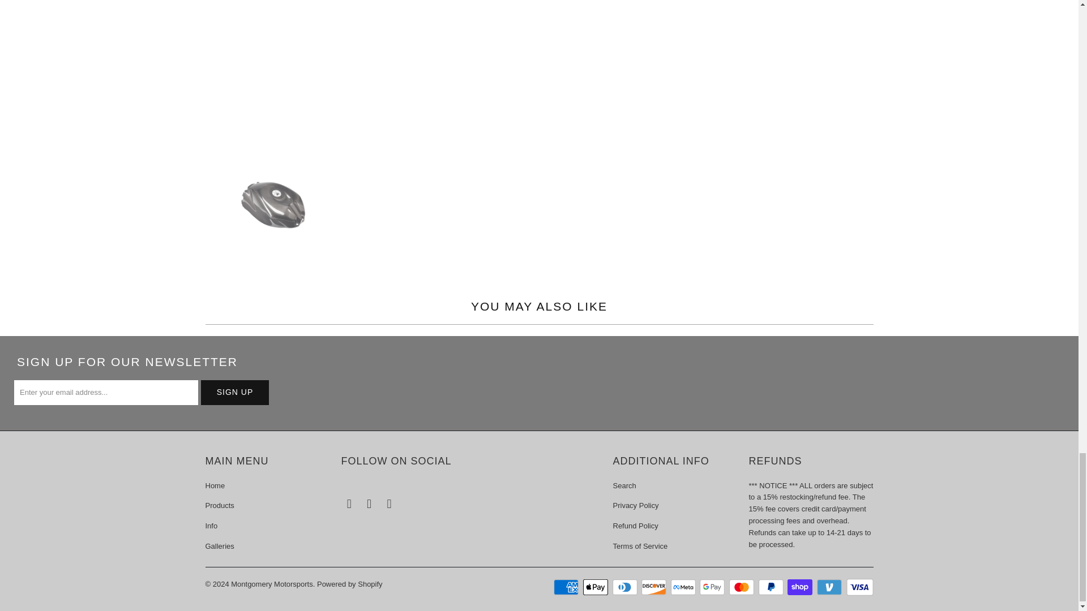  I want to click on American Express, so click(567, 587).